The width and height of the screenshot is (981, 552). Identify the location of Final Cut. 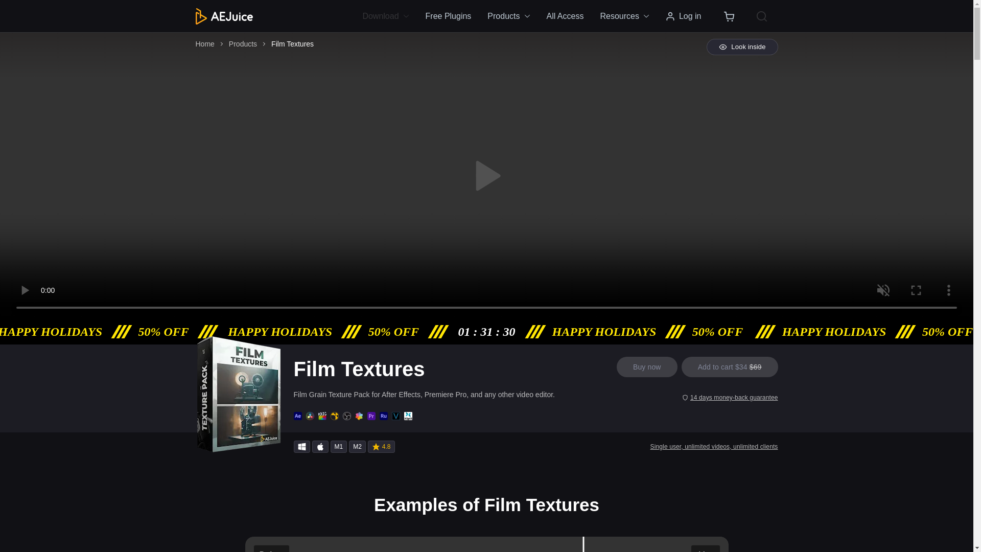
(322, 416).